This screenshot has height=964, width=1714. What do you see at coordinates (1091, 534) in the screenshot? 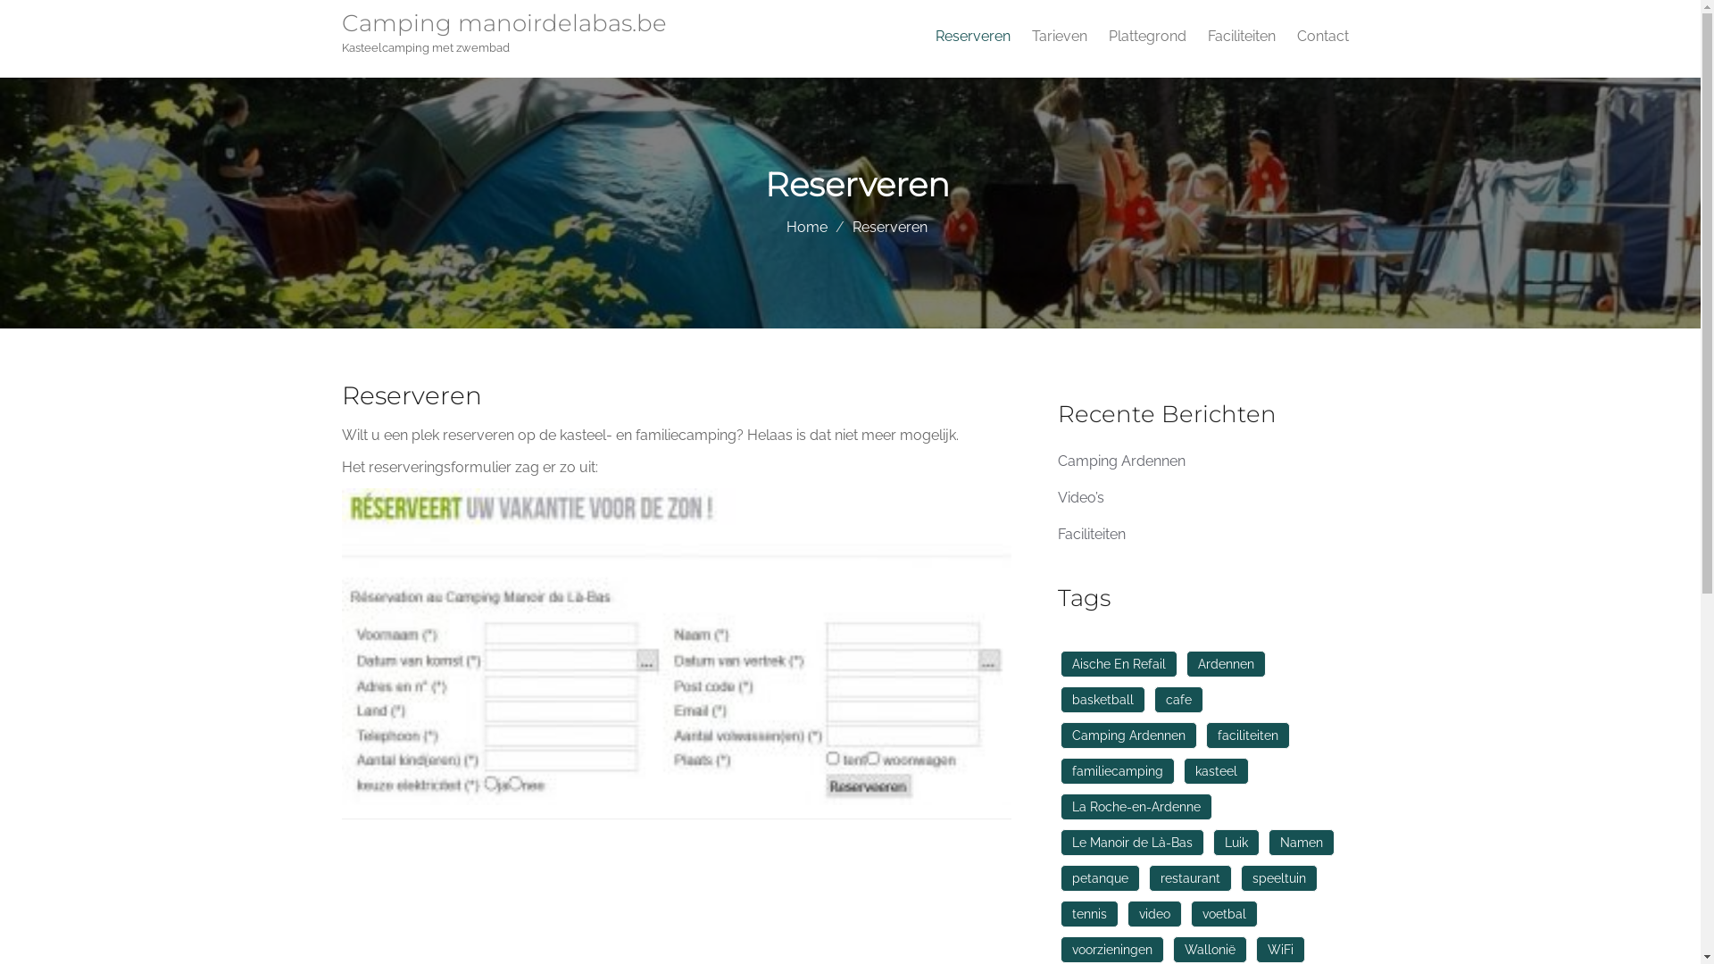
I see `Faciliteiten` at bounding box center [1091, 534].